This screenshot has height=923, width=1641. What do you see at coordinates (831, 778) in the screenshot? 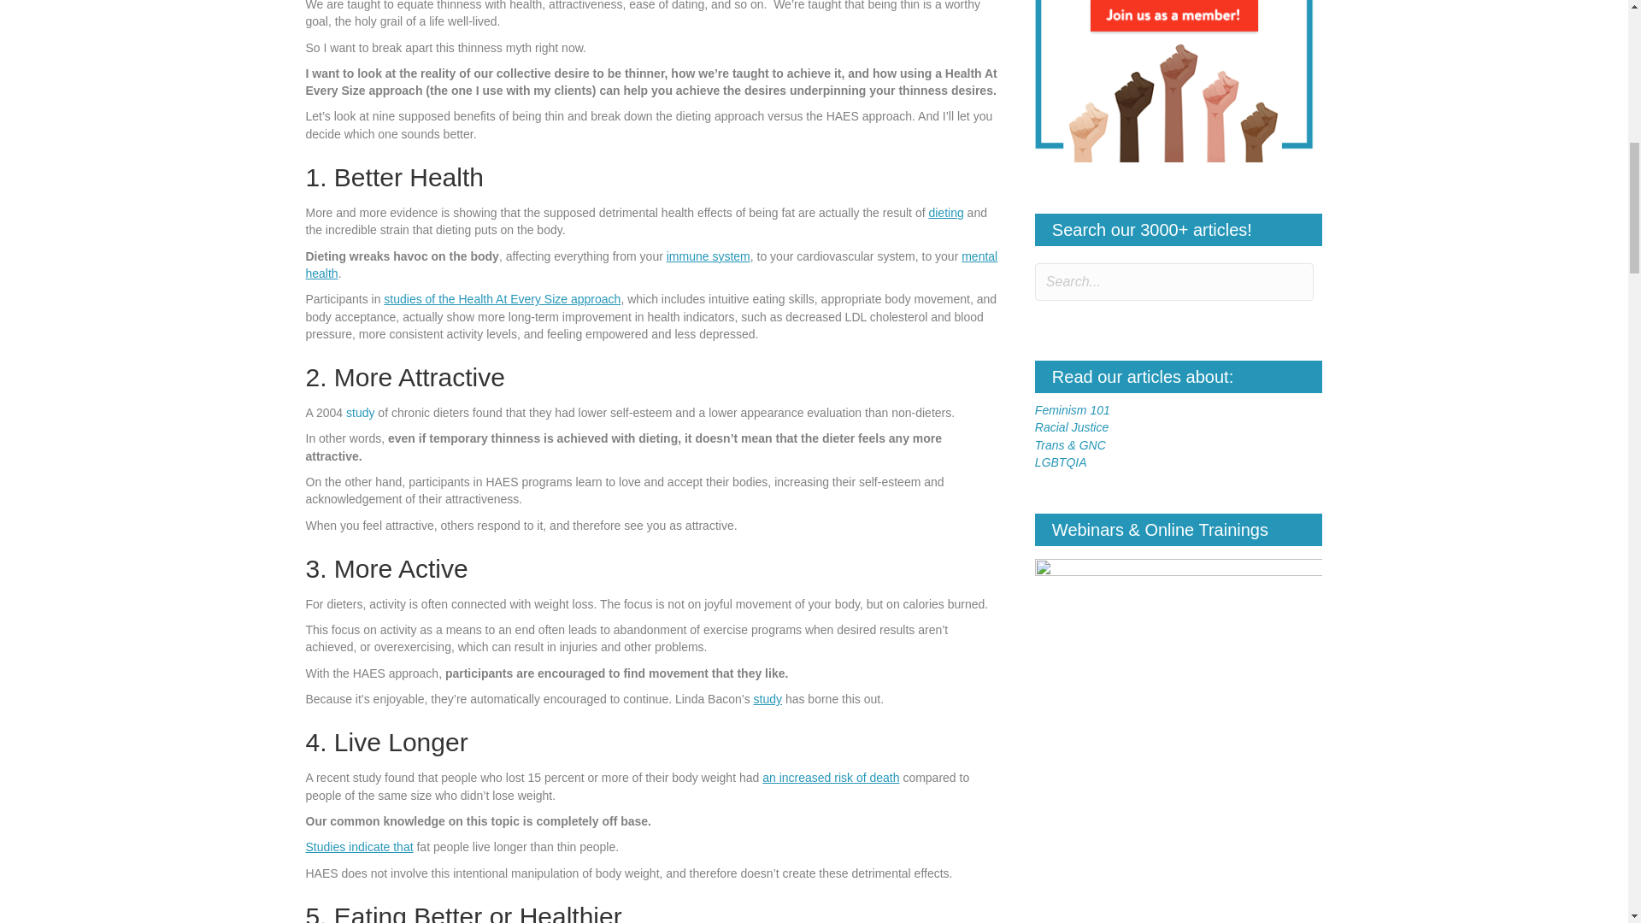
I see `an increased risk of death` at bounding box center [831, 778].